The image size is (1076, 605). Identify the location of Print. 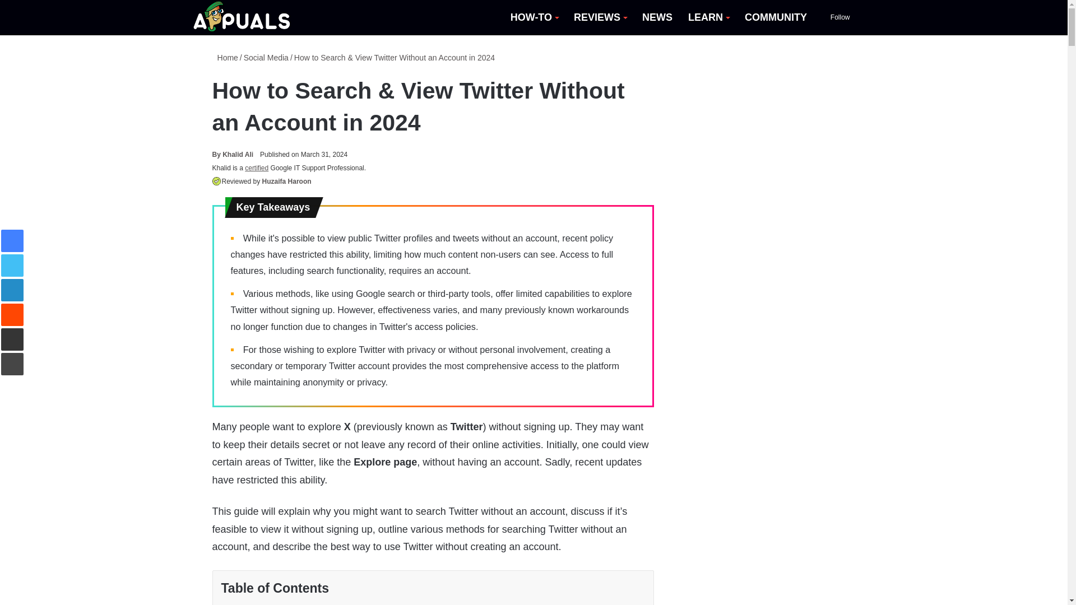
(12, 364).